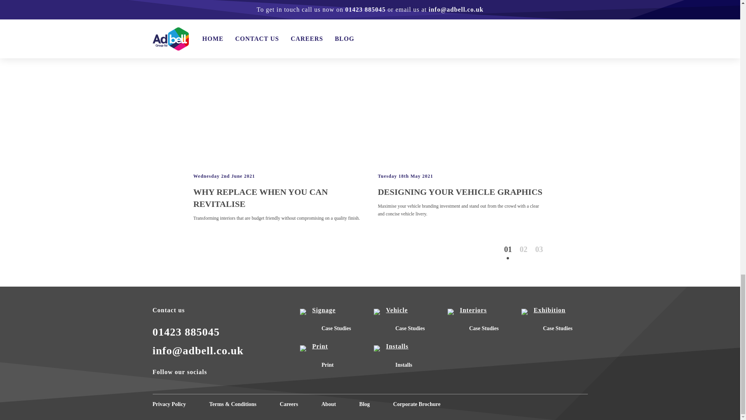  What do you see at coordinates (186, 332) in the screenshot?
I see `01423 885045` at bounding box center [186, 332].